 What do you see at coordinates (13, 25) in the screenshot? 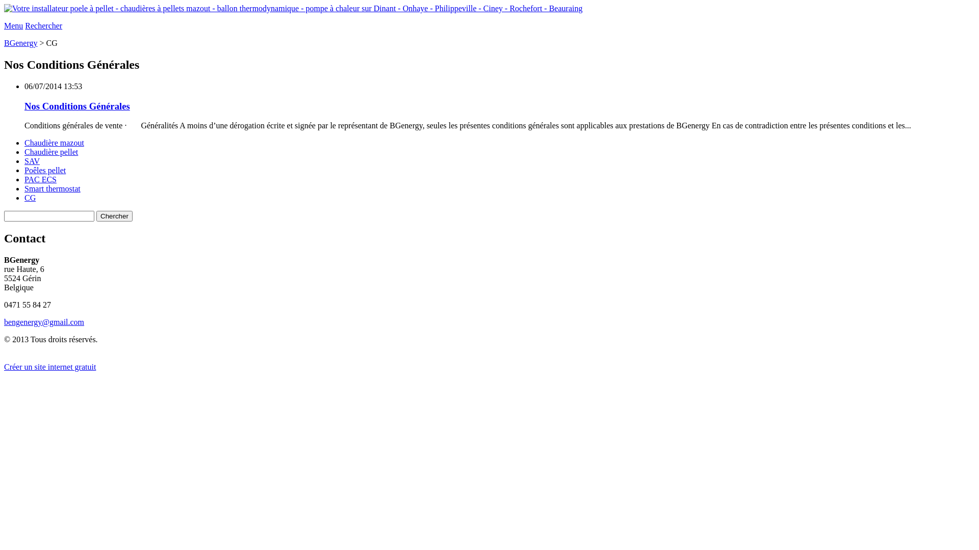
I see `Menu` at bounding box center [13, 25].